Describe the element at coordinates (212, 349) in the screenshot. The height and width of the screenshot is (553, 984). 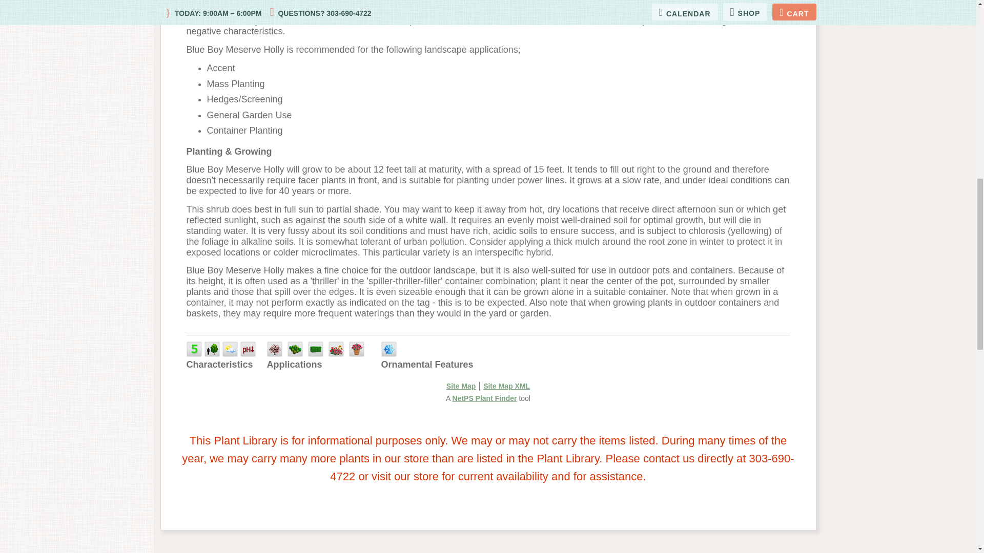
I see `Plant Height` at that location.